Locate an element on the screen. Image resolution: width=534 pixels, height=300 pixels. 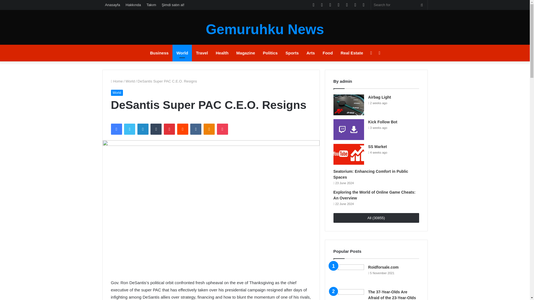
Facebook is located at coordinates (116, 129).